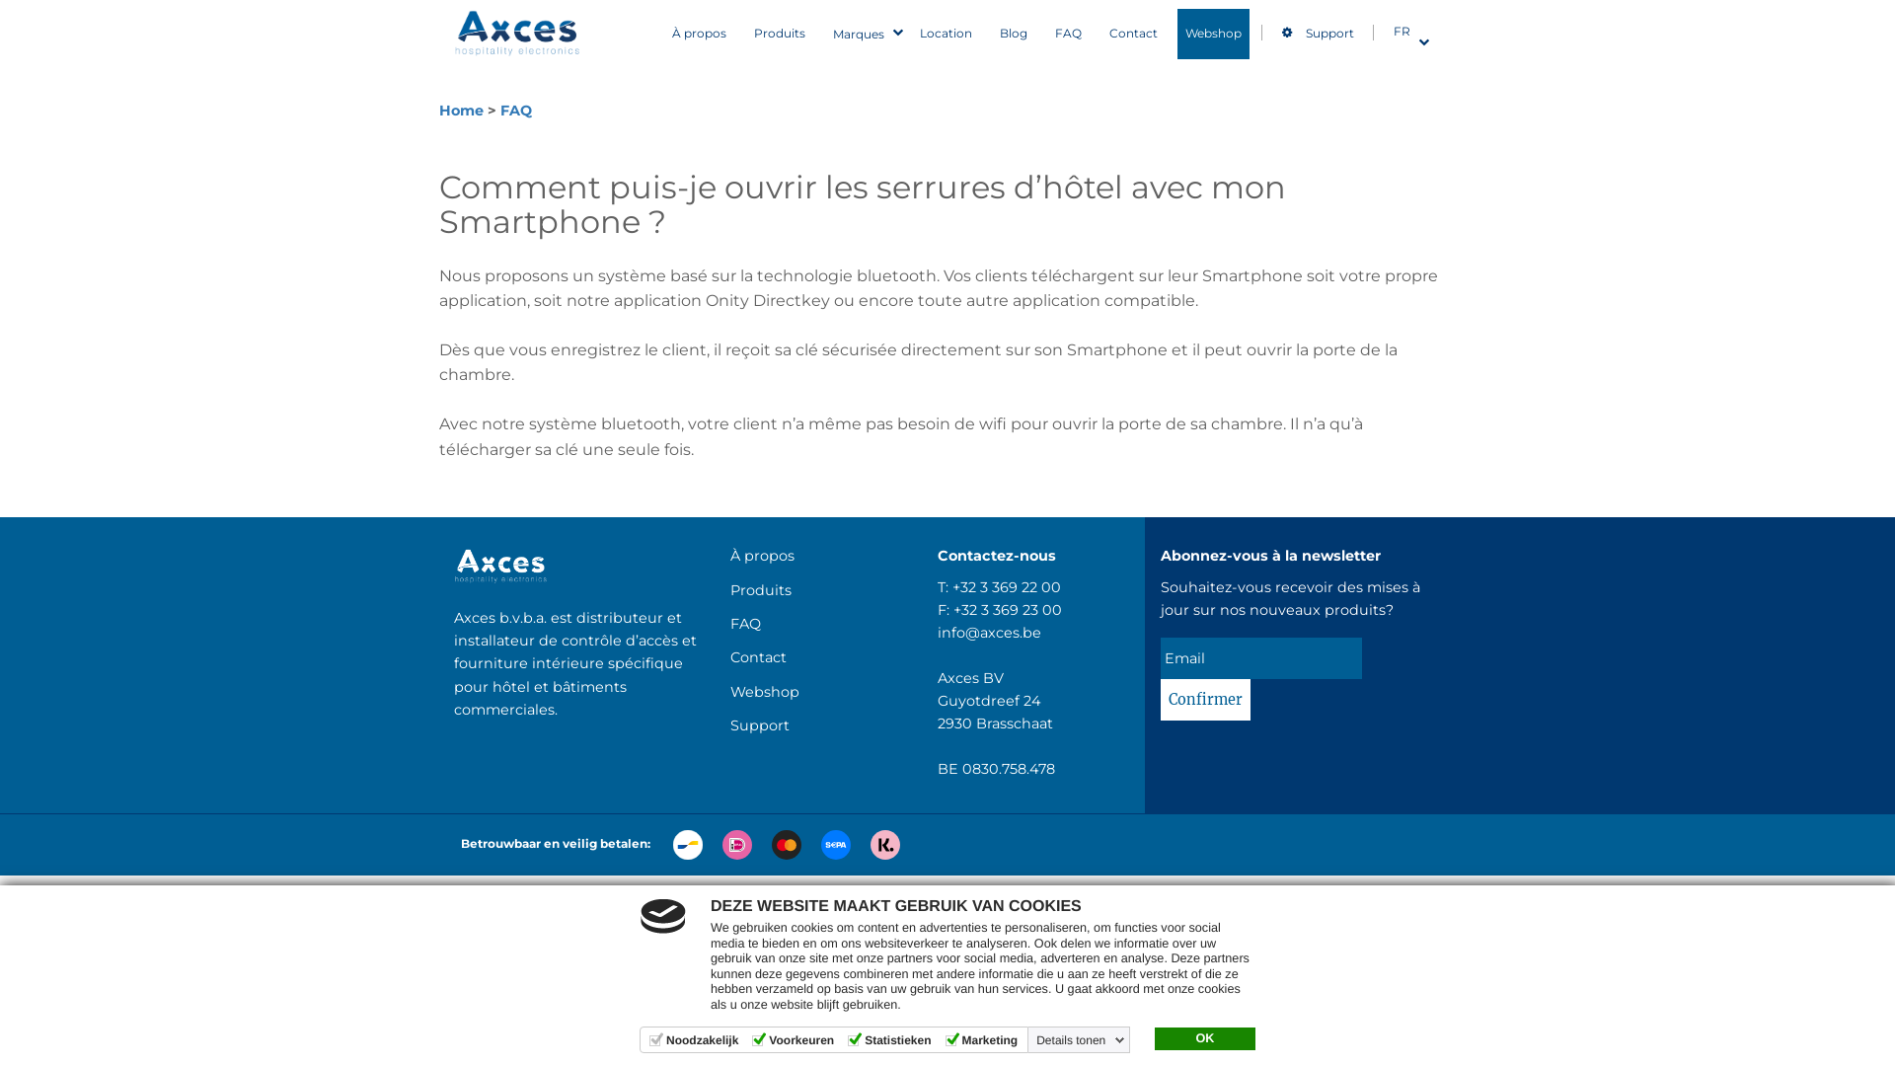  Describe the element at coordinates (1008, 610) in the screenshot. I see `+32 3 369 23 00` at that location.